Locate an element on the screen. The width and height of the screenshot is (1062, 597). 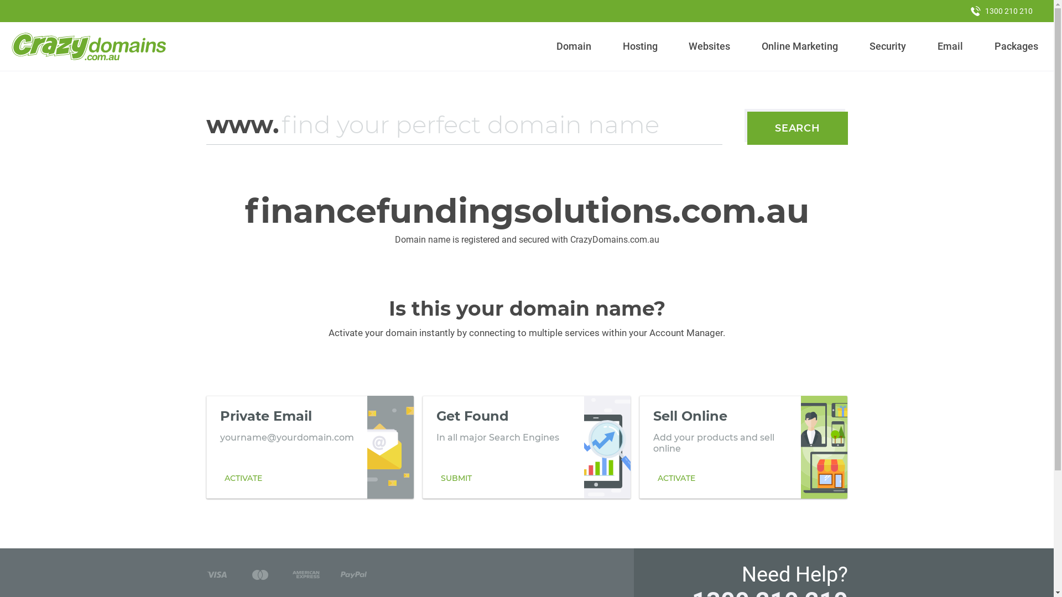
Sell Online
Add your products and sell online
ACTIVATE is located at coordinates (743, 447).